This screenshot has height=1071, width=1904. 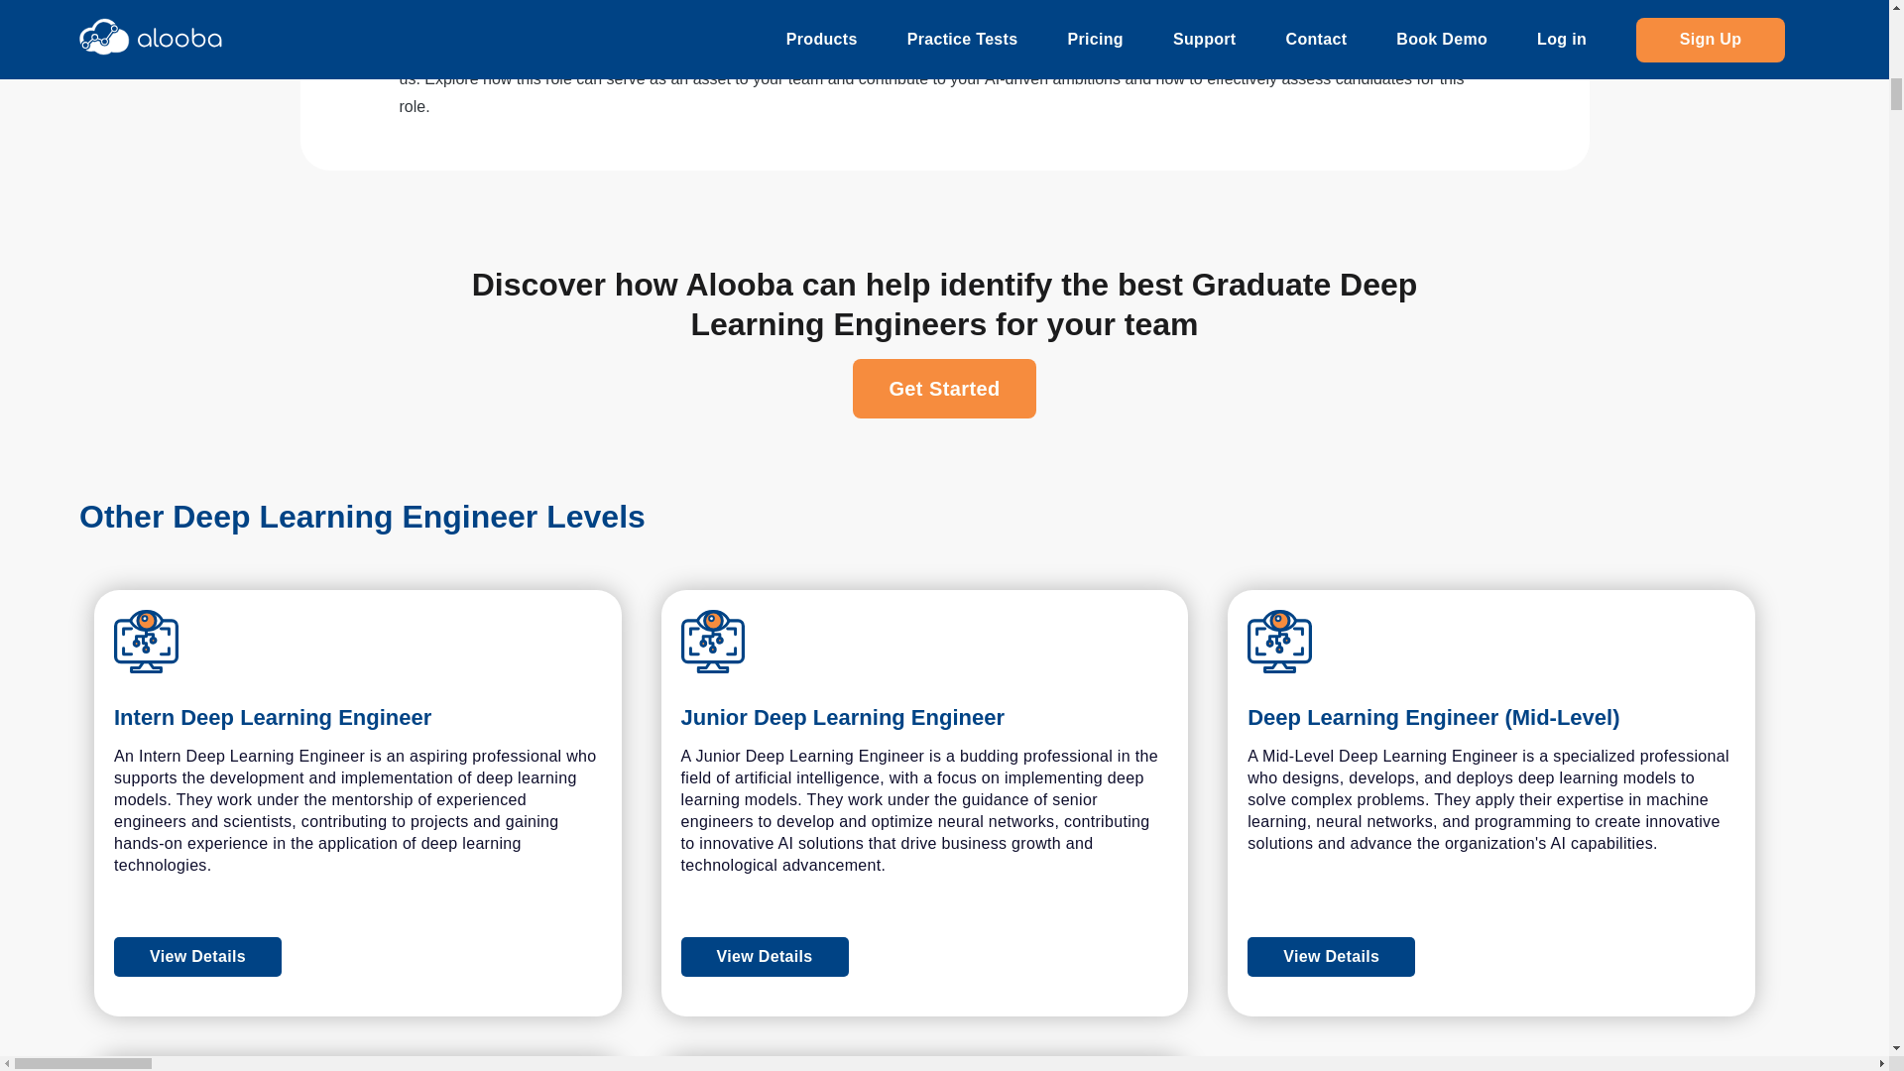 I want to click on View Details, so click(x=1490, y=956).